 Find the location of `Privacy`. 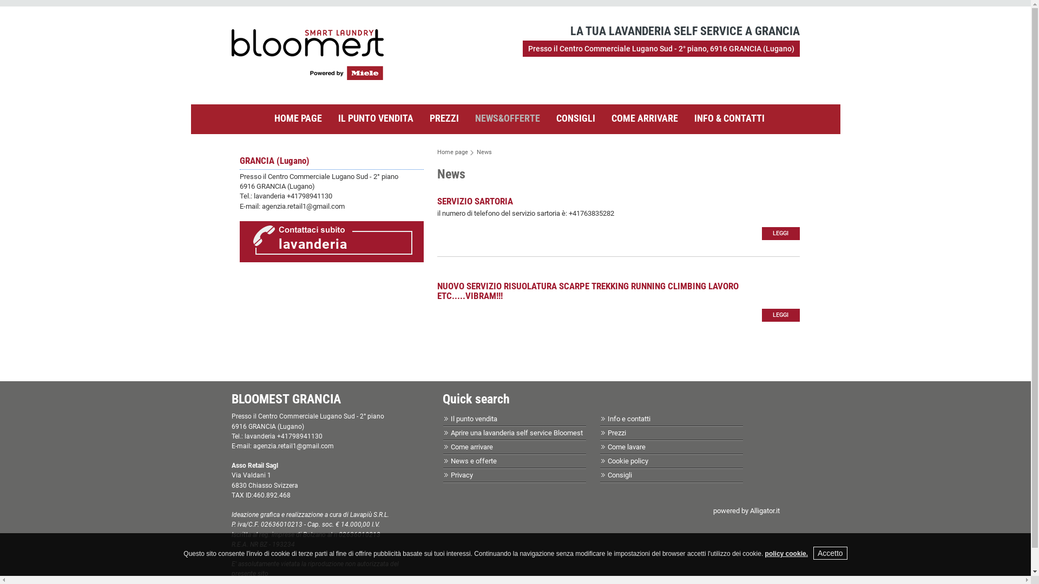

Privacy is located at coordinates (461, 475).